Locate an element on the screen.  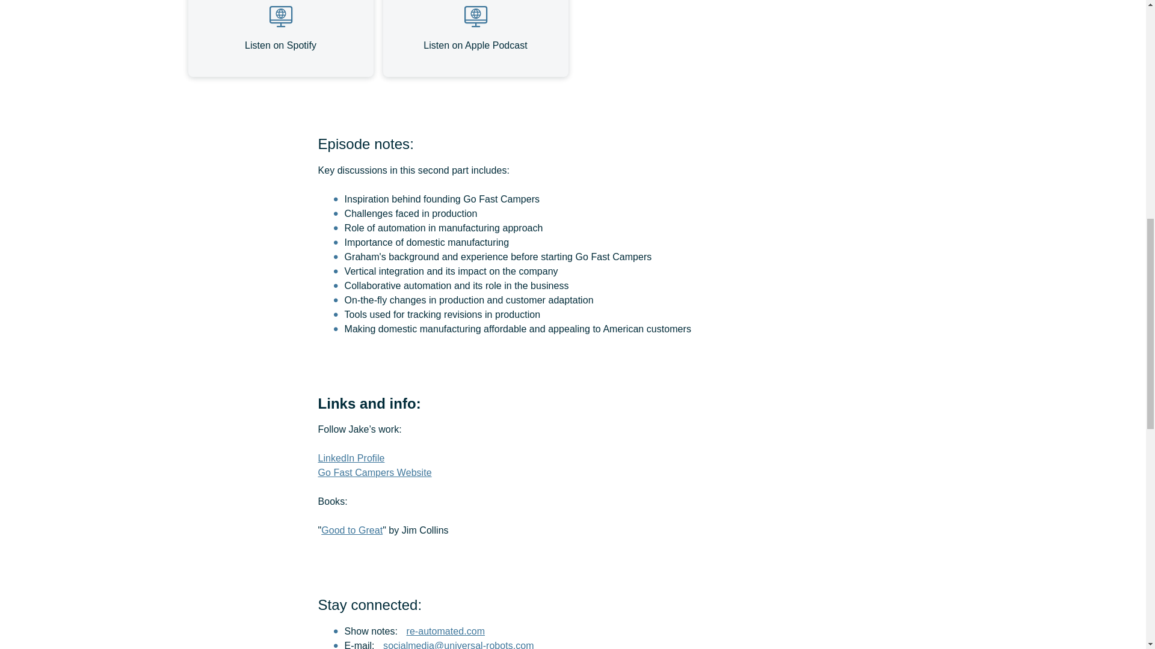
Go Fast Campers Website is located at coordinates (374, 472).